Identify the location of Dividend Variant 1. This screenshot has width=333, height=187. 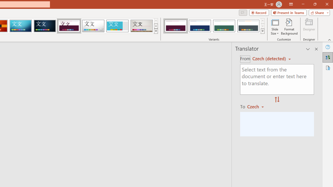
(175, 26).